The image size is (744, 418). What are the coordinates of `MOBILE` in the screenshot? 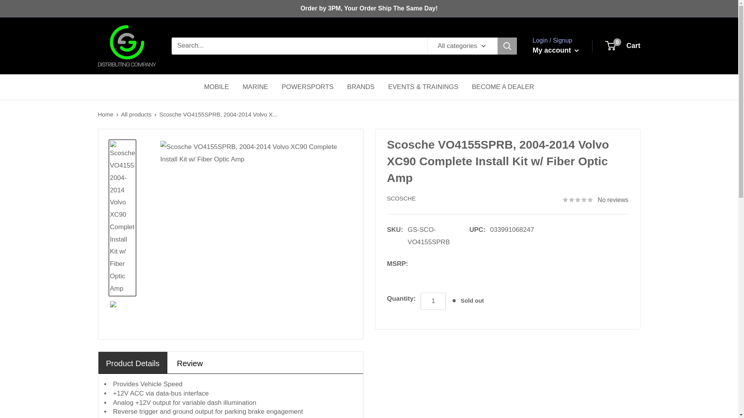 It's located at (216, 87).